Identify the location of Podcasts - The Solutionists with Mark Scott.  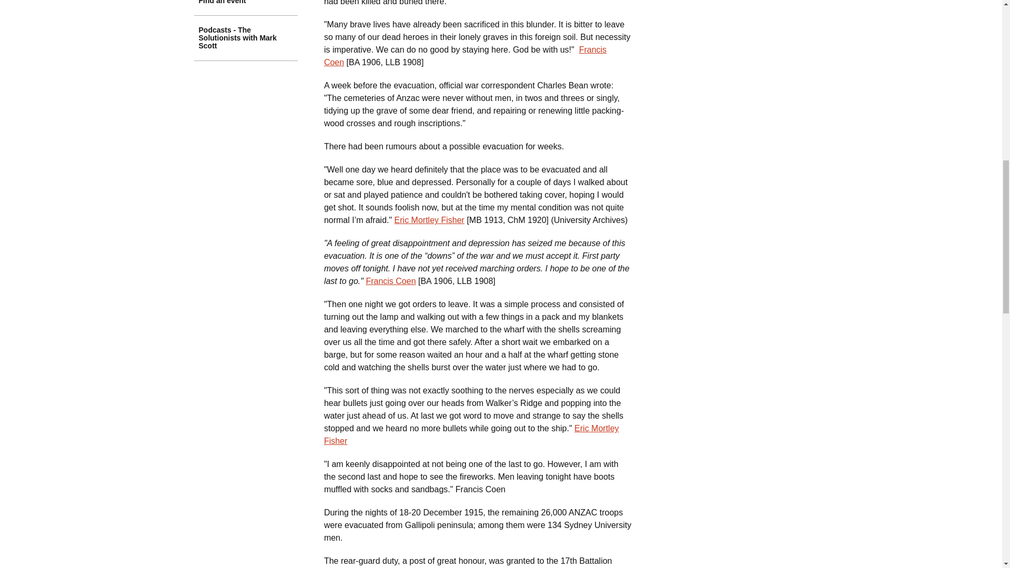
(246, 38).